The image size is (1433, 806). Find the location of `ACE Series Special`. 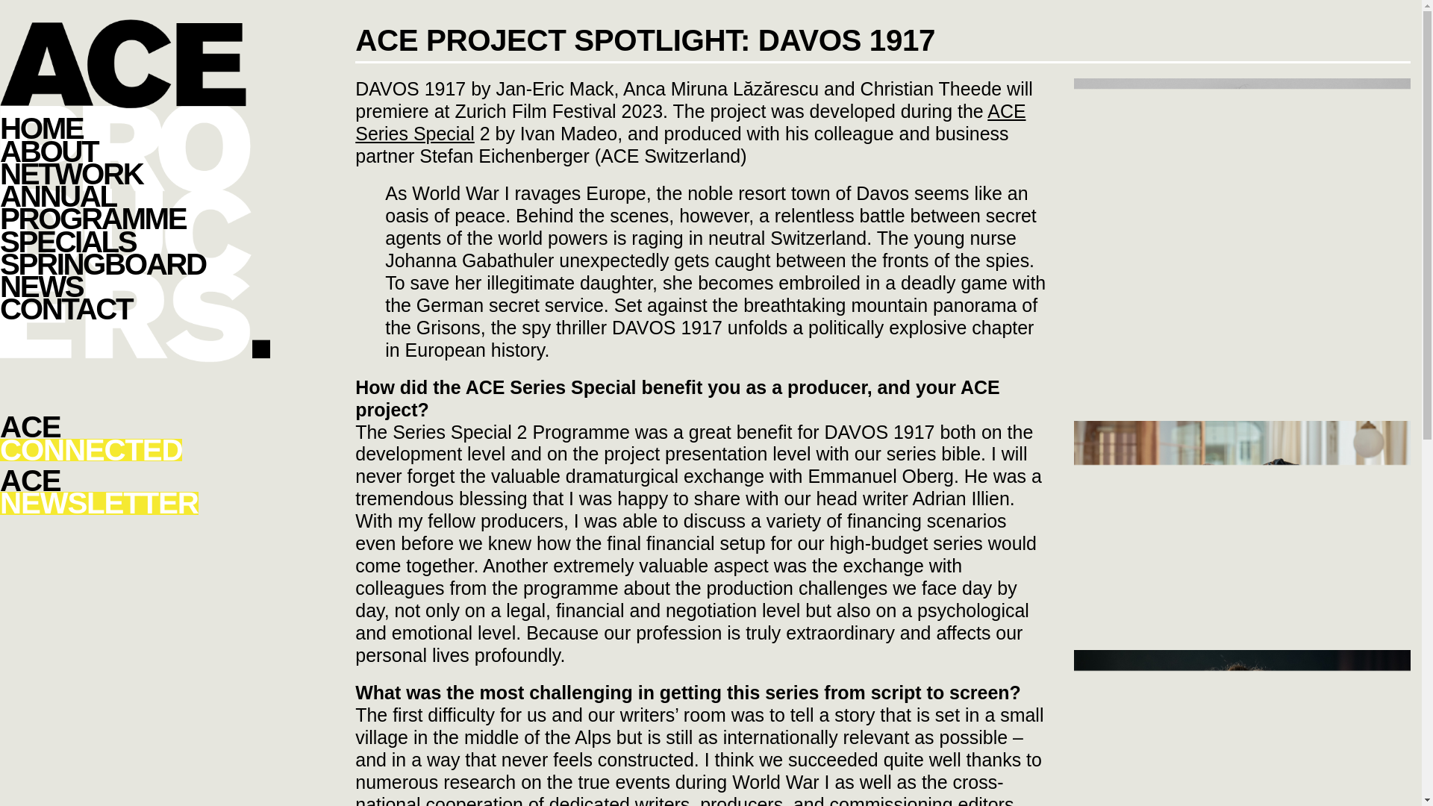

ACE Series Special is located at coordinates (1242, 638).